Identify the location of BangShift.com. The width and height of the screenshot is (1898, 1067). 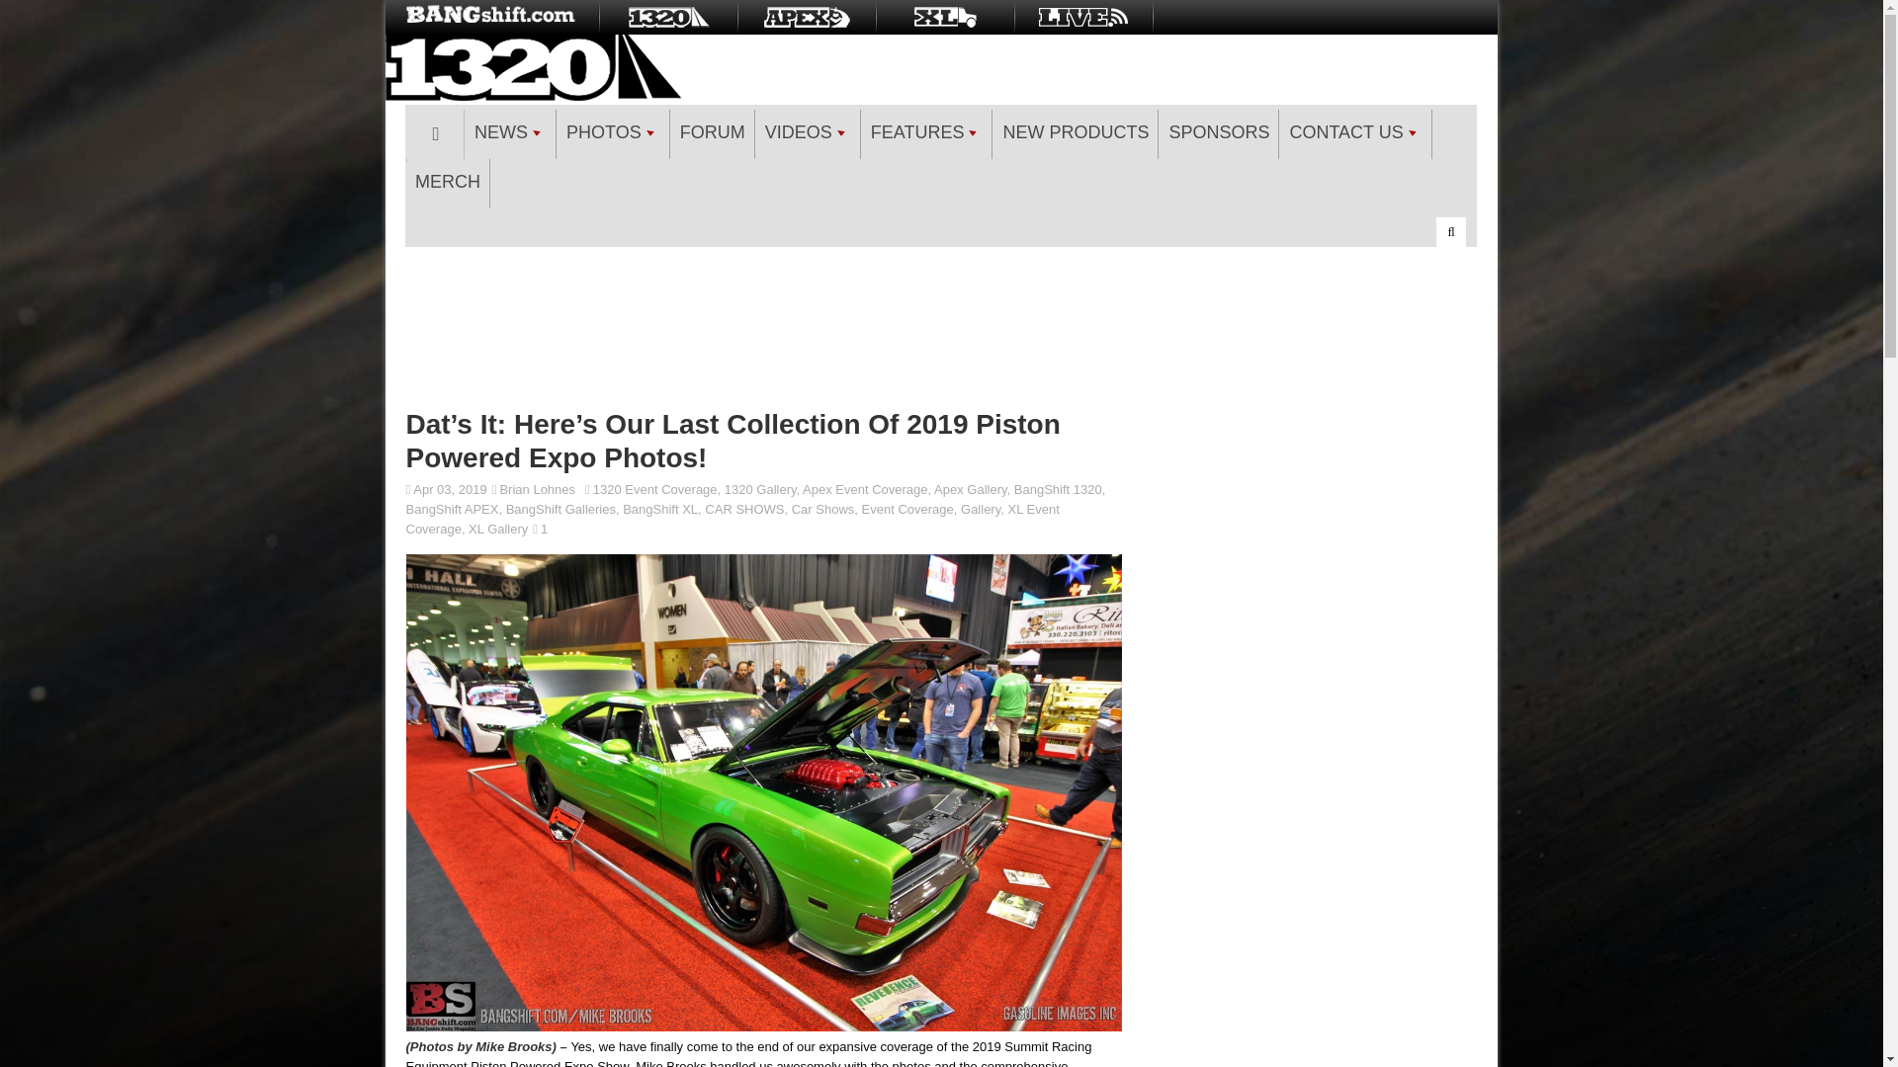
(492, 17).